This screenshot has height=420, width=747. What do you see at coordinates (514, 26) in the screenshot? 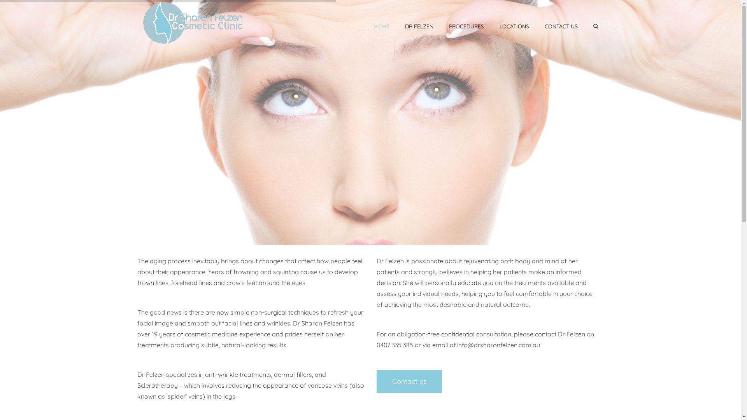
I see `LOCATIONS` at bounding box center [514, 26].